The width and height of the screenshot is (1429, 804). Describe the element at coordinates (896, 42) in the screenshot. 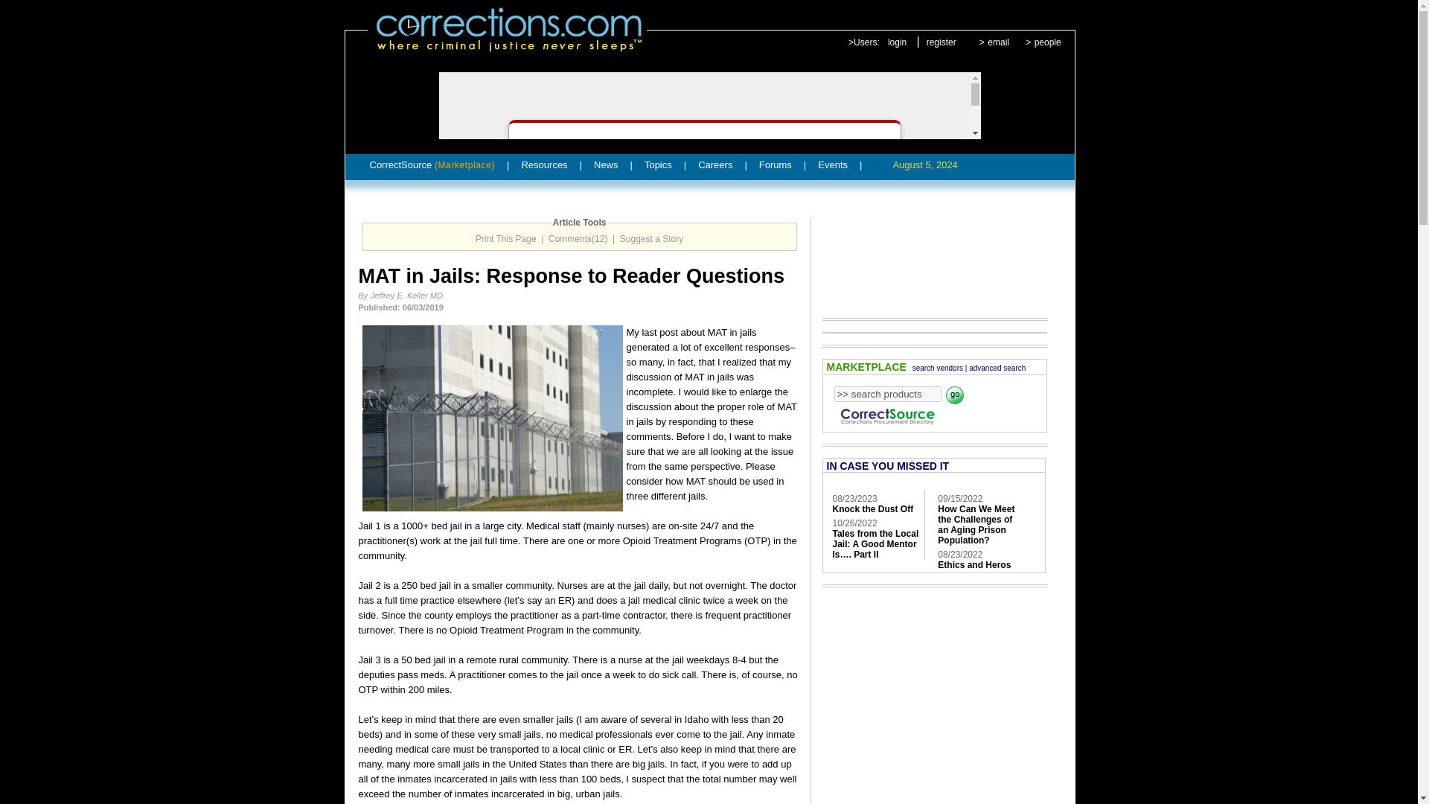

I see `login` at that location.